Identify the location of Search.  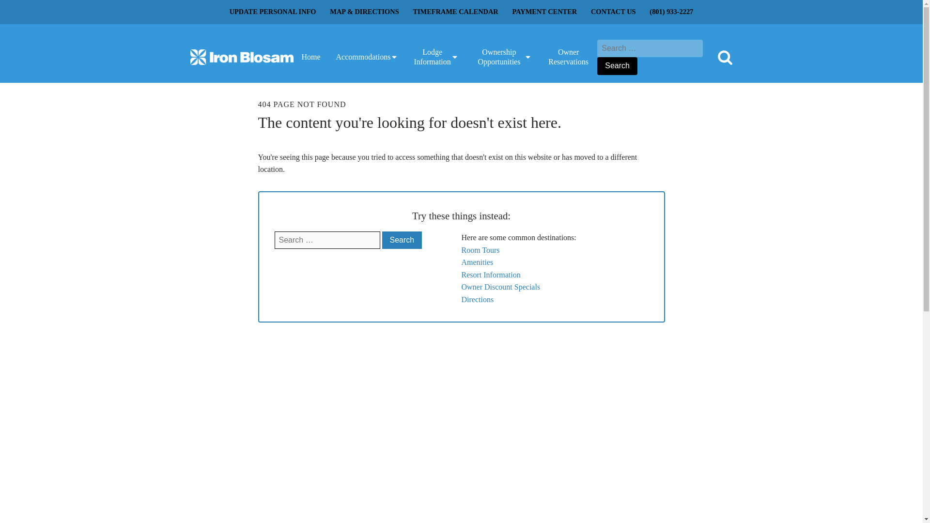
(402, 240).